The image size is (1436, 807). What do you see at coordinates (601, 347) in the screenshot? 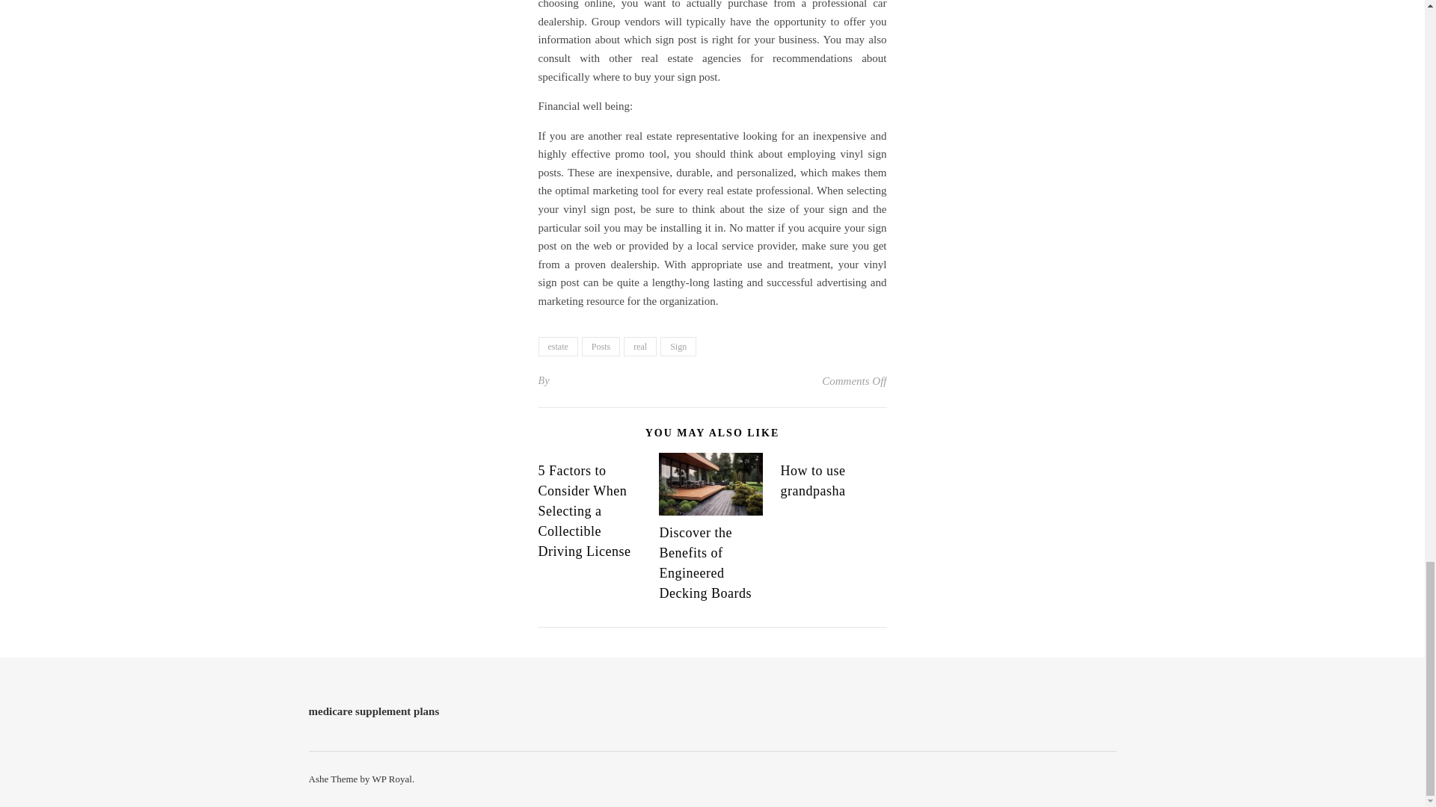
I see `Posts` at bounding box center [601, 347].